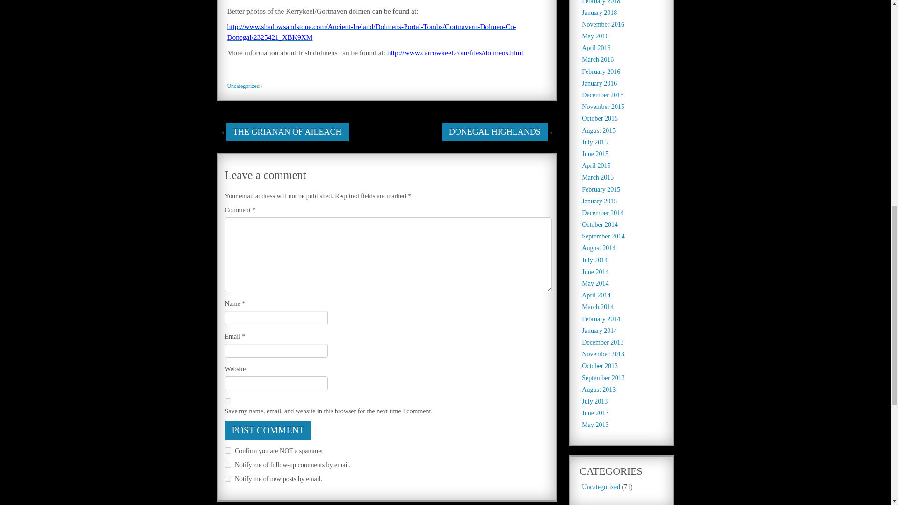 The width and height of the screenshot is (898, 505). What do you see at coordinates (601, 71) in the screenshot?
I see `February 2016` at bounding box center [601, 71].